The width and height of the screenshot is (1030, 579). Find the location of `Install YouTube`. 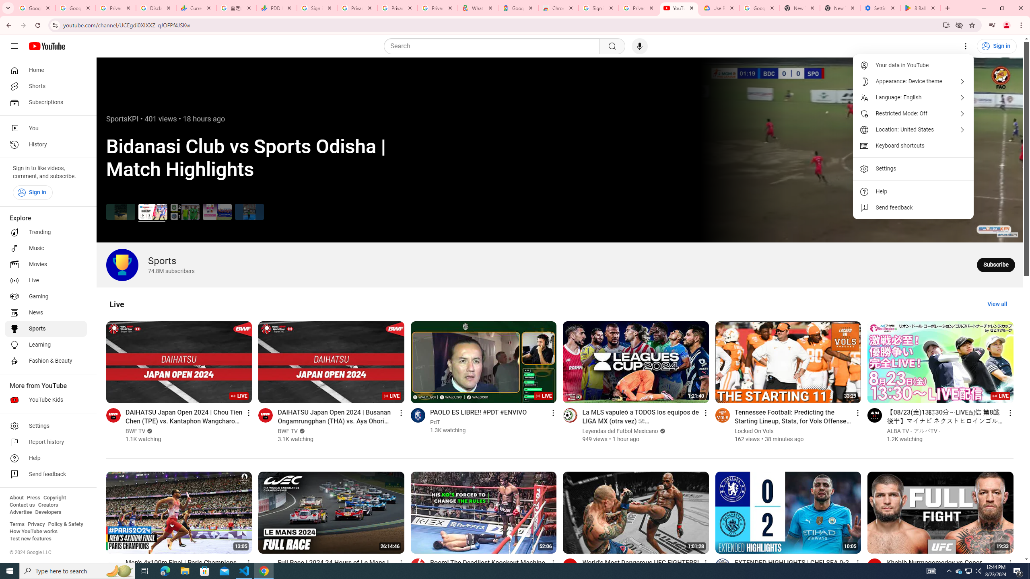

Install YouTube is located at coordinates (946, 25).